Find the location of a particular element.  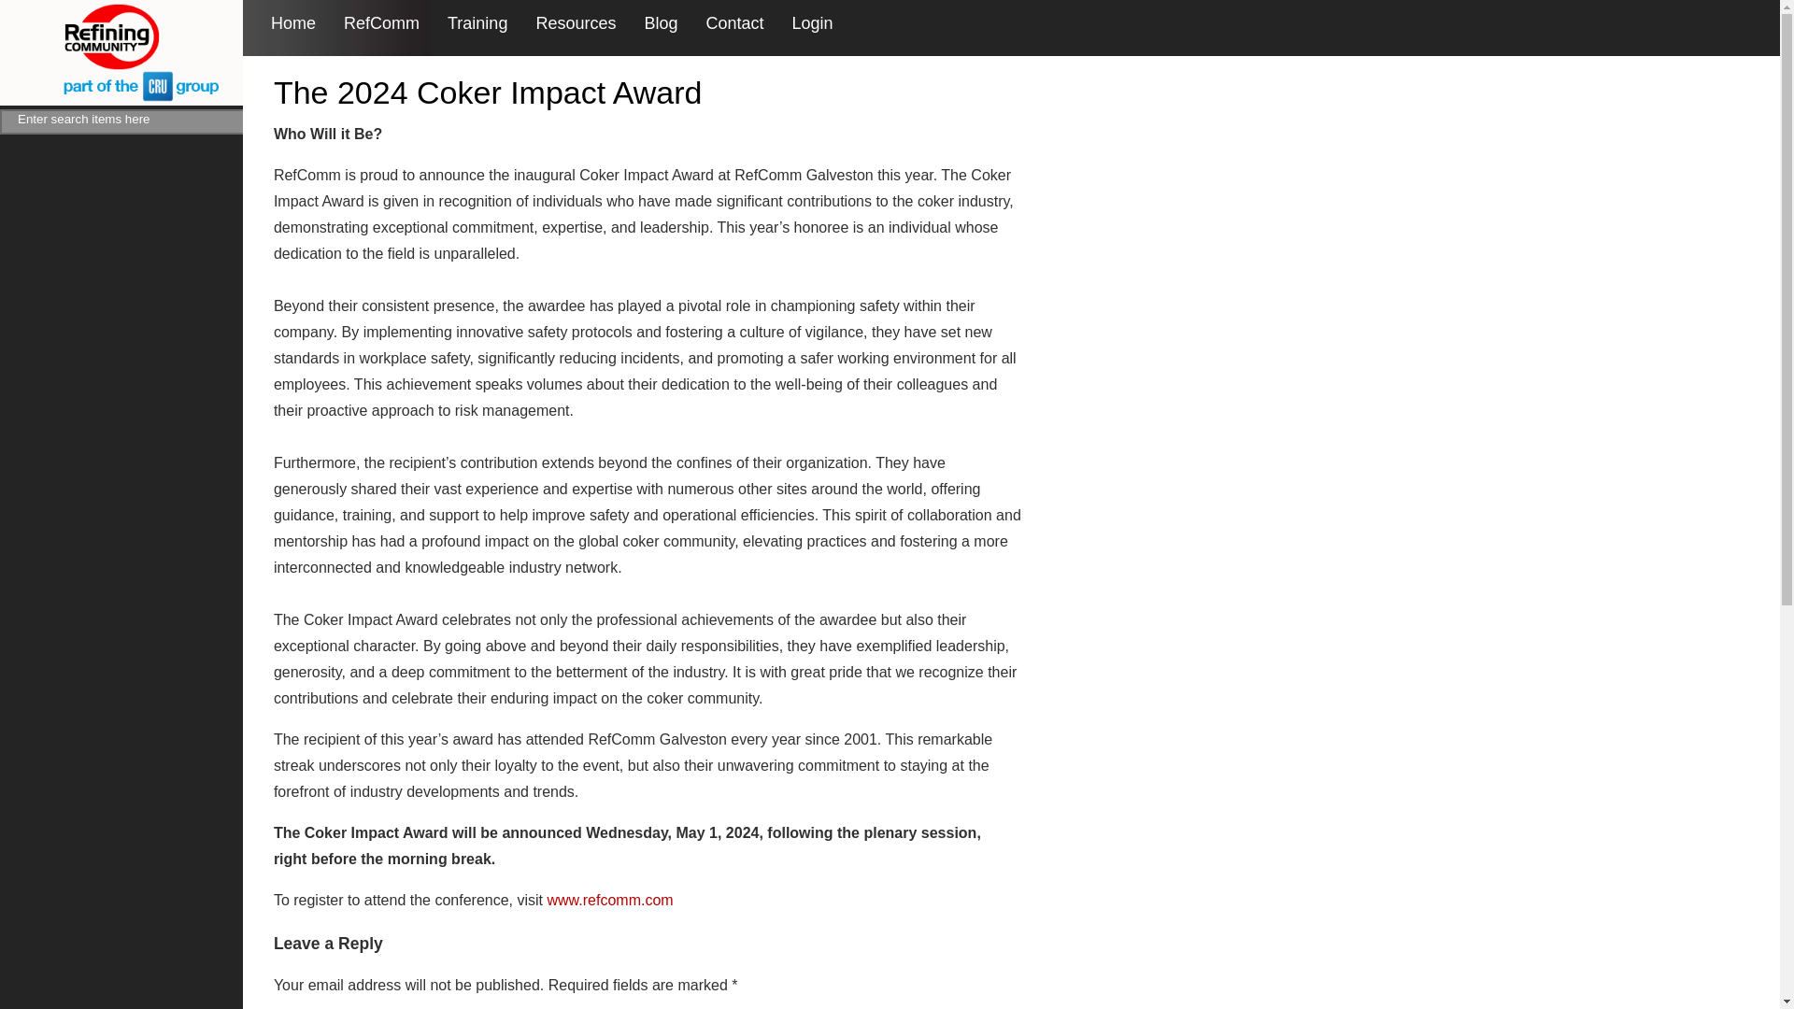

RefComm is located at coordinates (381, 23).